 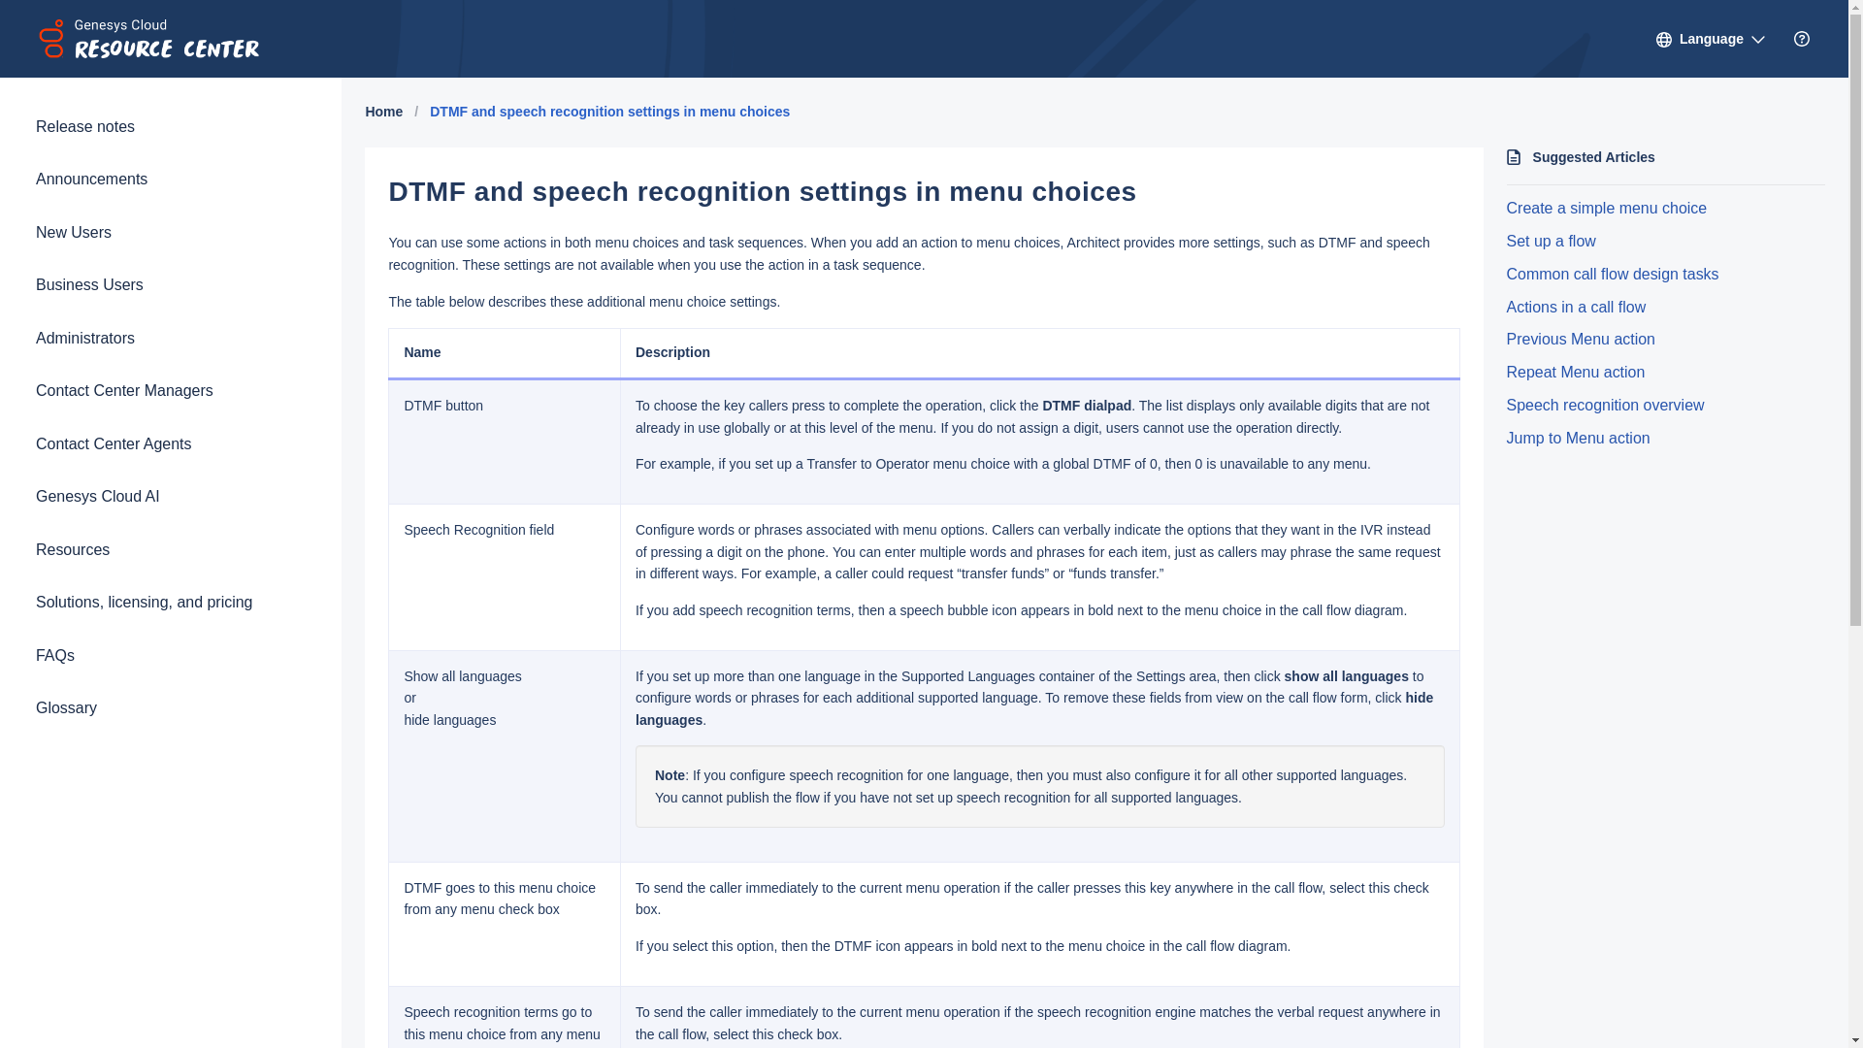 I want to click on Solutions, licensing, and pricing, so click(x=170, y=602).